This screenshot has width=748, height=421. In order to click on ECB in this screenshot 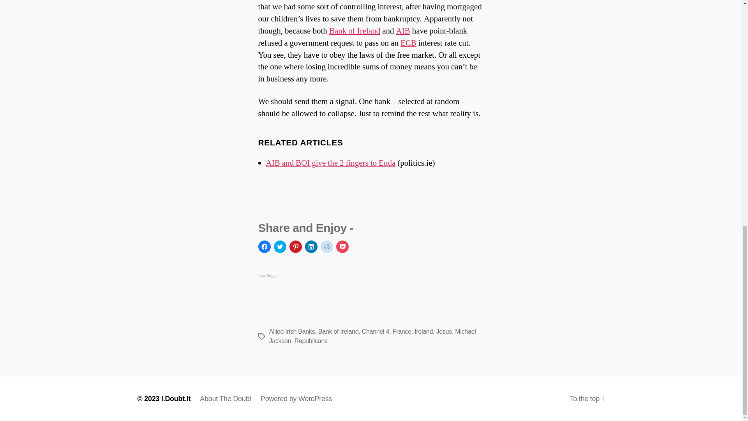, I will do `click(408, 43)`.